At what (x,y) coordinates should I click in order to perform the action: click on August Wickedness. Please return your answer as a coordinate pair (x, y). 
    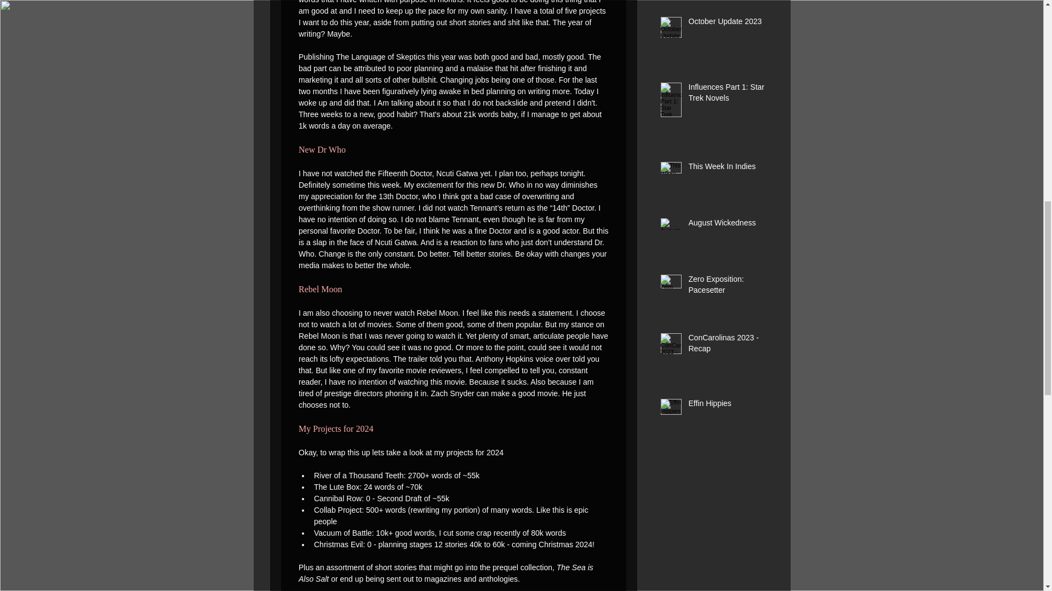
    Looking at the image, I should click on (727, 225).